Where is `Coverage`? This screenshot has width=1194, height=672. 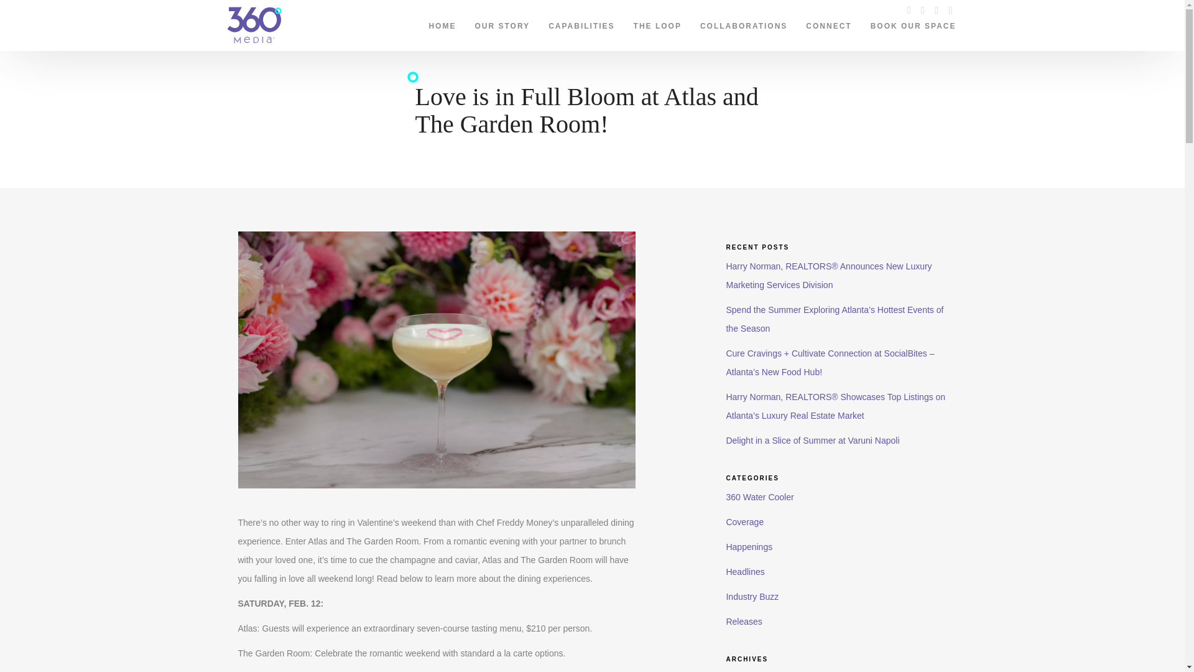
Coverage is located at coordinates (745, 521).